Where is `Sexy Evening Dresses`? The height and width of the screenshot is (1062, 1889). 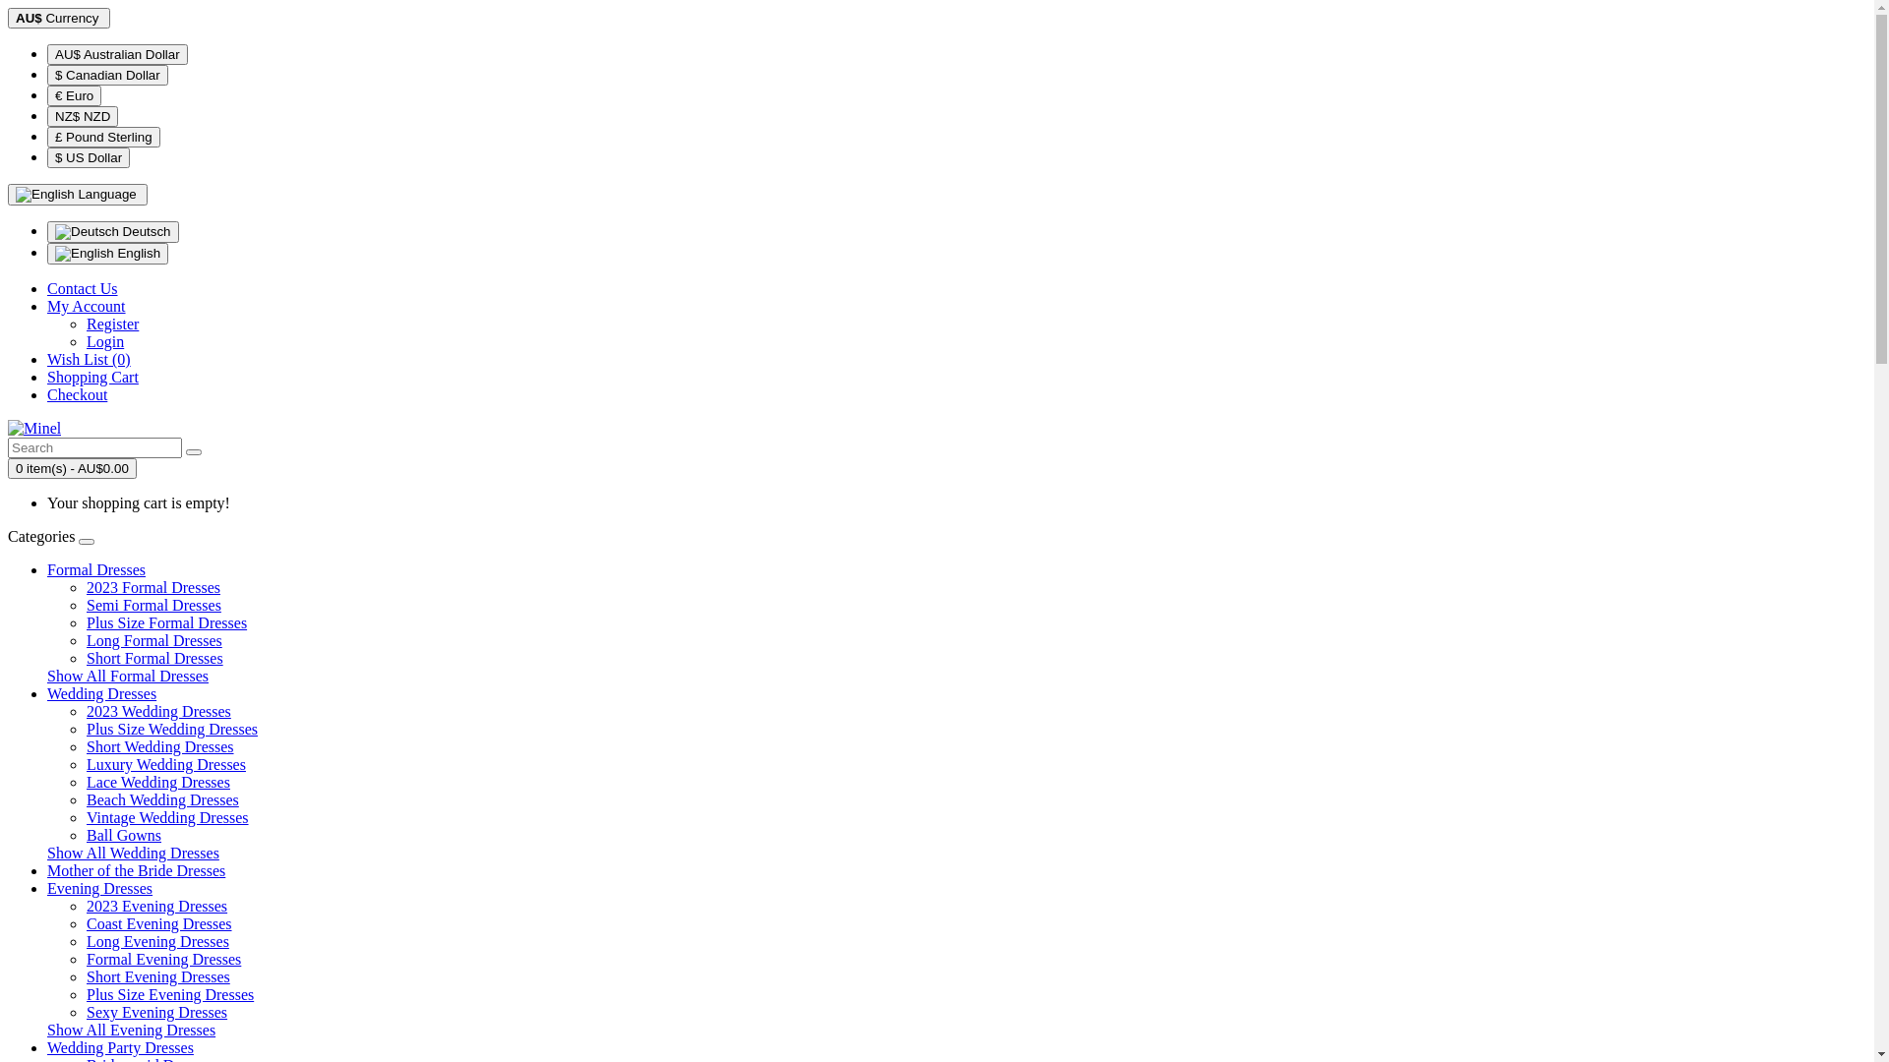
Sexy Evening Dresses is located at coordinates (157, 1013).